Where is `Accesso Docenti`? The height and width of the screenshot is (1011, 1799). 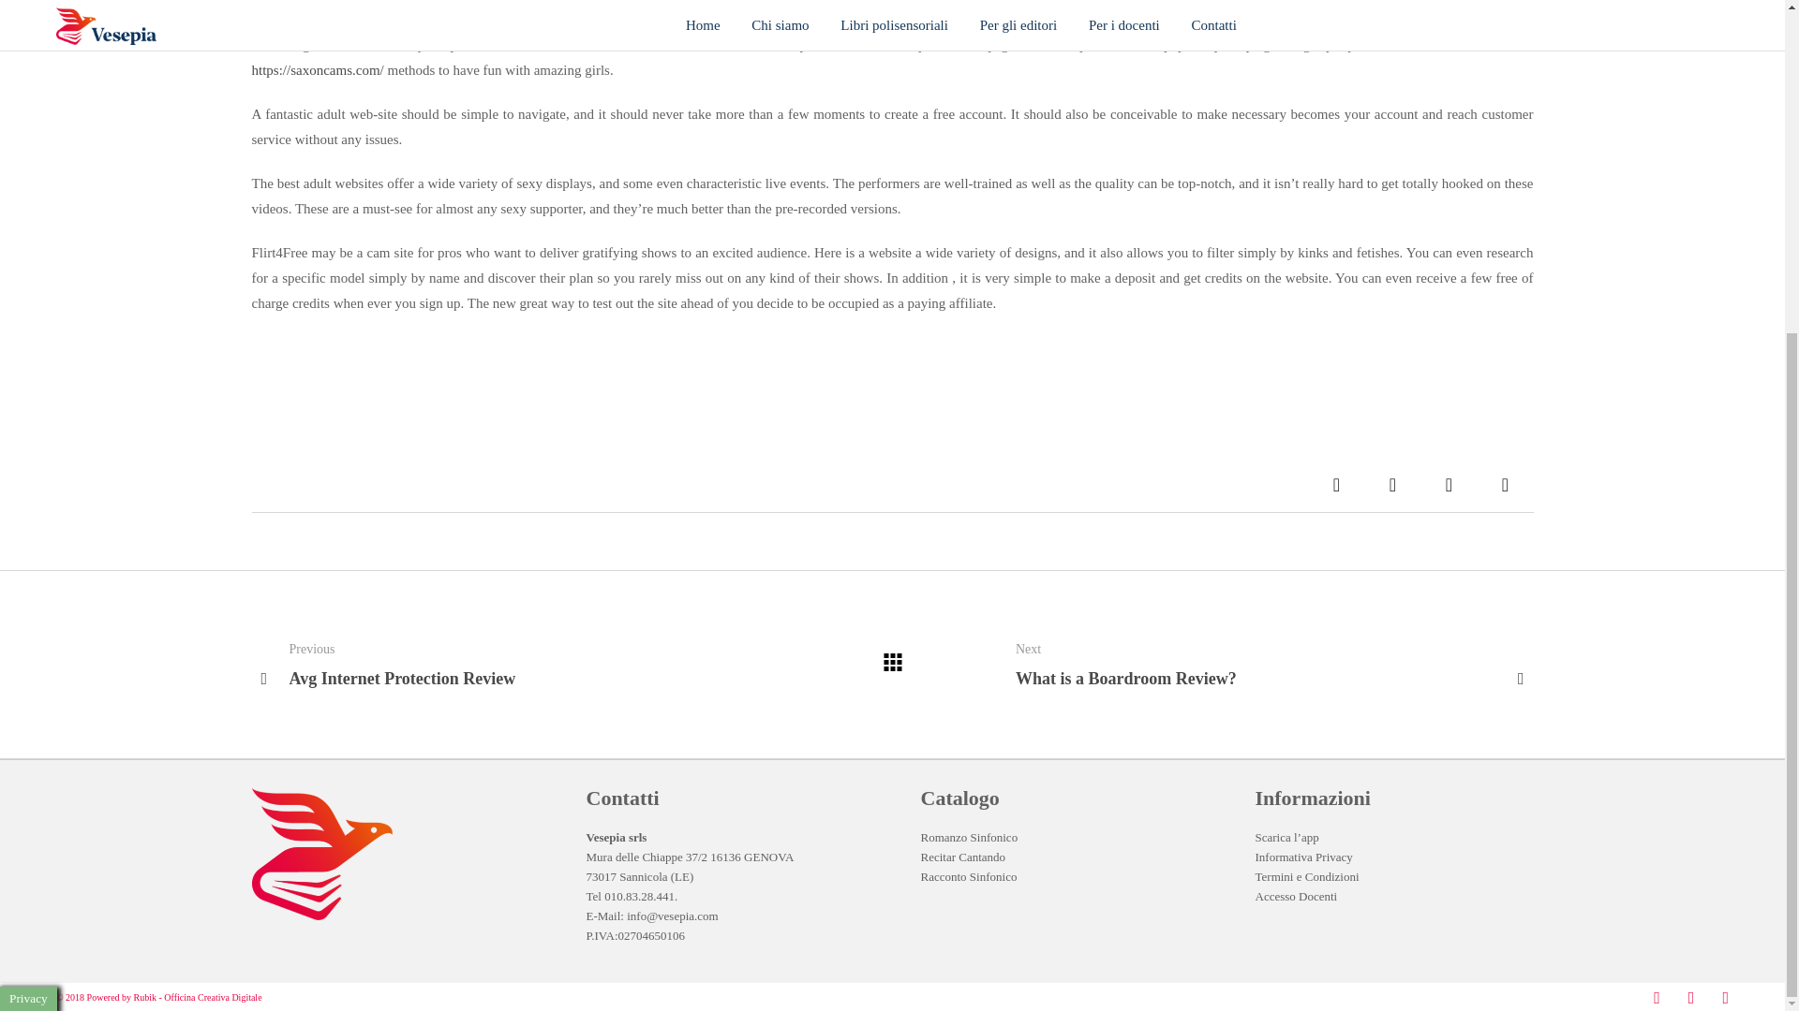
Accesso Docenti is located at coordinates (1335, 485).